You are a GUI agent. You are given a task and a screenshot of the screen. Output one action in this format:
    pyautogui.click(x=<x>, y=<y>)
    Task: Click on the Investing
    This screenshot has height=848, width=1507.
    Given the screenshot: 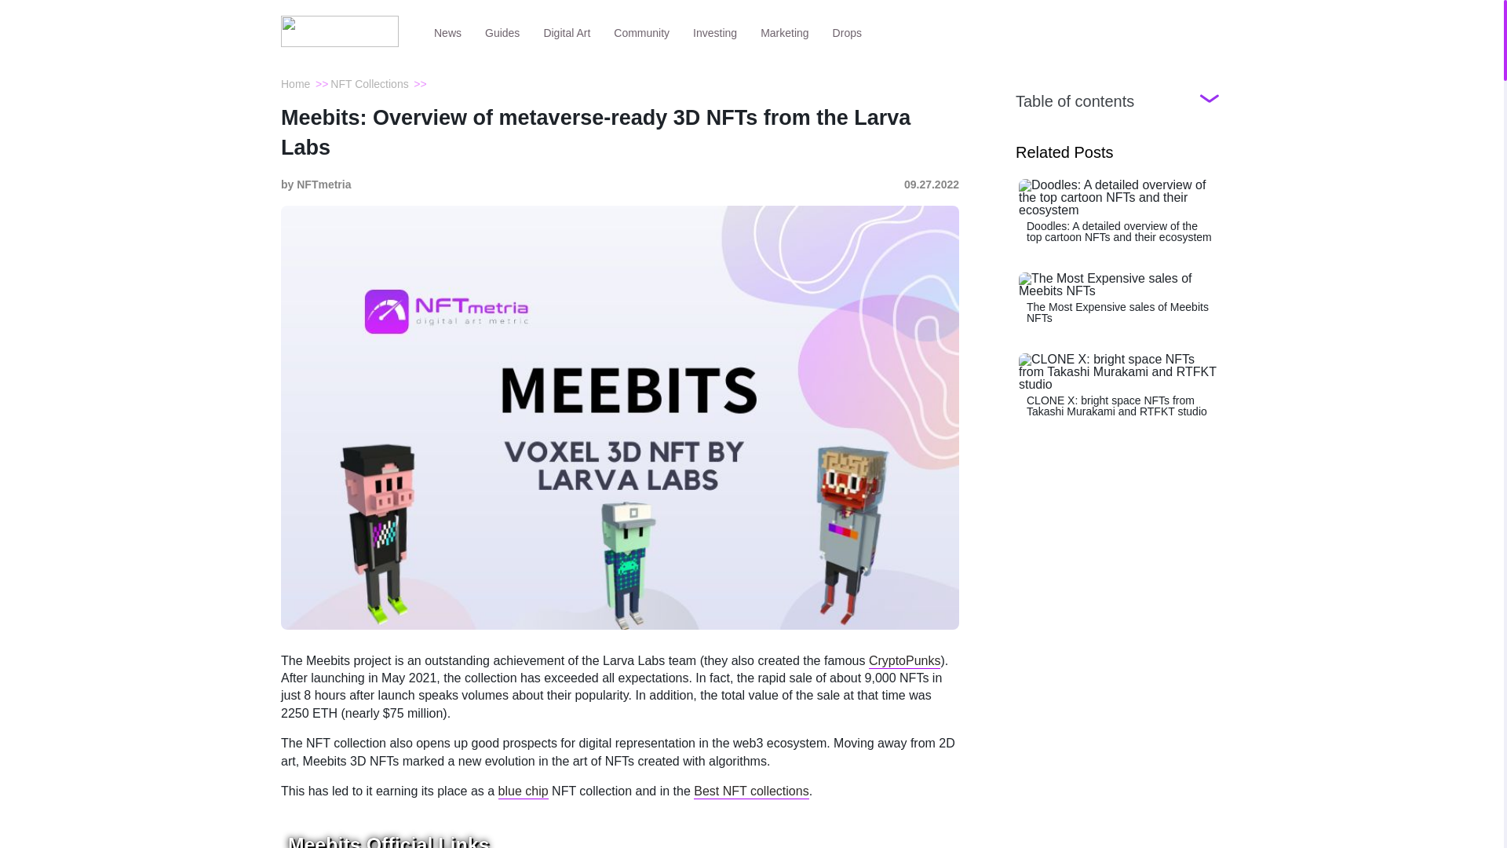 What is the action you would take?
    pyautogui.click(x=714, y=31)
    